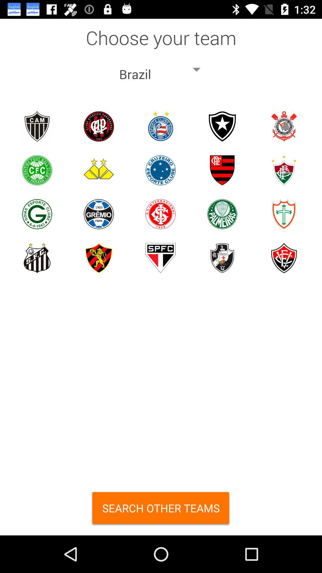 The height and width of the screenshot is (573, 322). What do you see at coordinates (161, 510) in the screenshot?
I see `scroll until search other teams item` at bounding box center [161, 510].